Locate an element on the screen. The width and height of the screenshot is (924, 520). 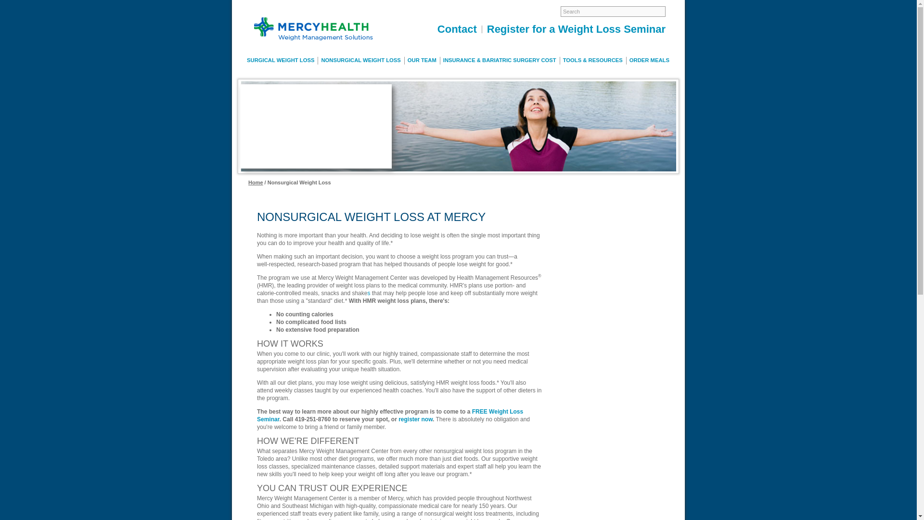
s is located at coordinates (369, 293).